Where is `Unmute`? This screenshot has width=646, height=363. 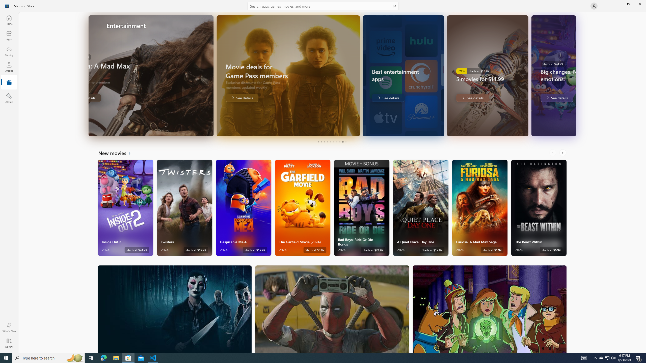
Unmute is located at coordinates (560, 129).